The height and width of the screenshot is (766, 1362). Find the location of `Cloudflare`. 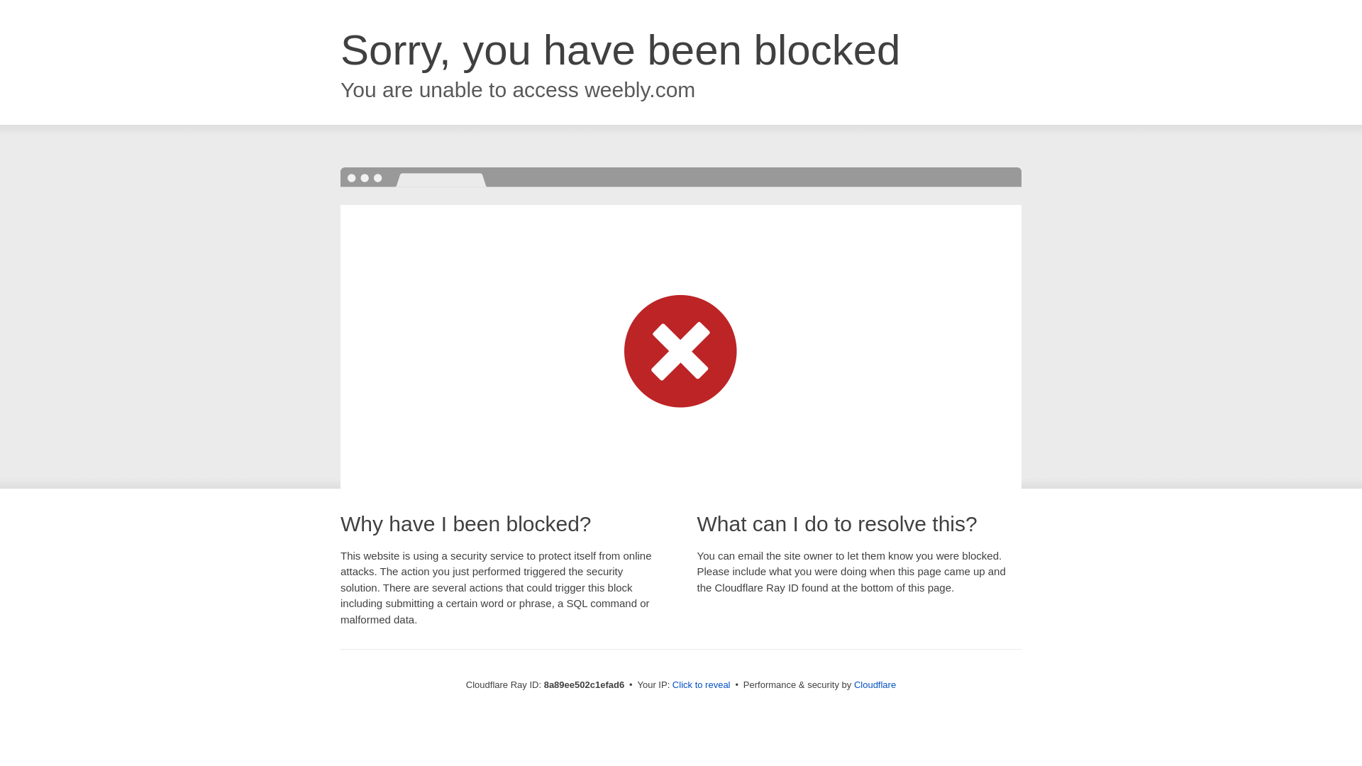

Cloudflare is located at coordinates (875, 684).